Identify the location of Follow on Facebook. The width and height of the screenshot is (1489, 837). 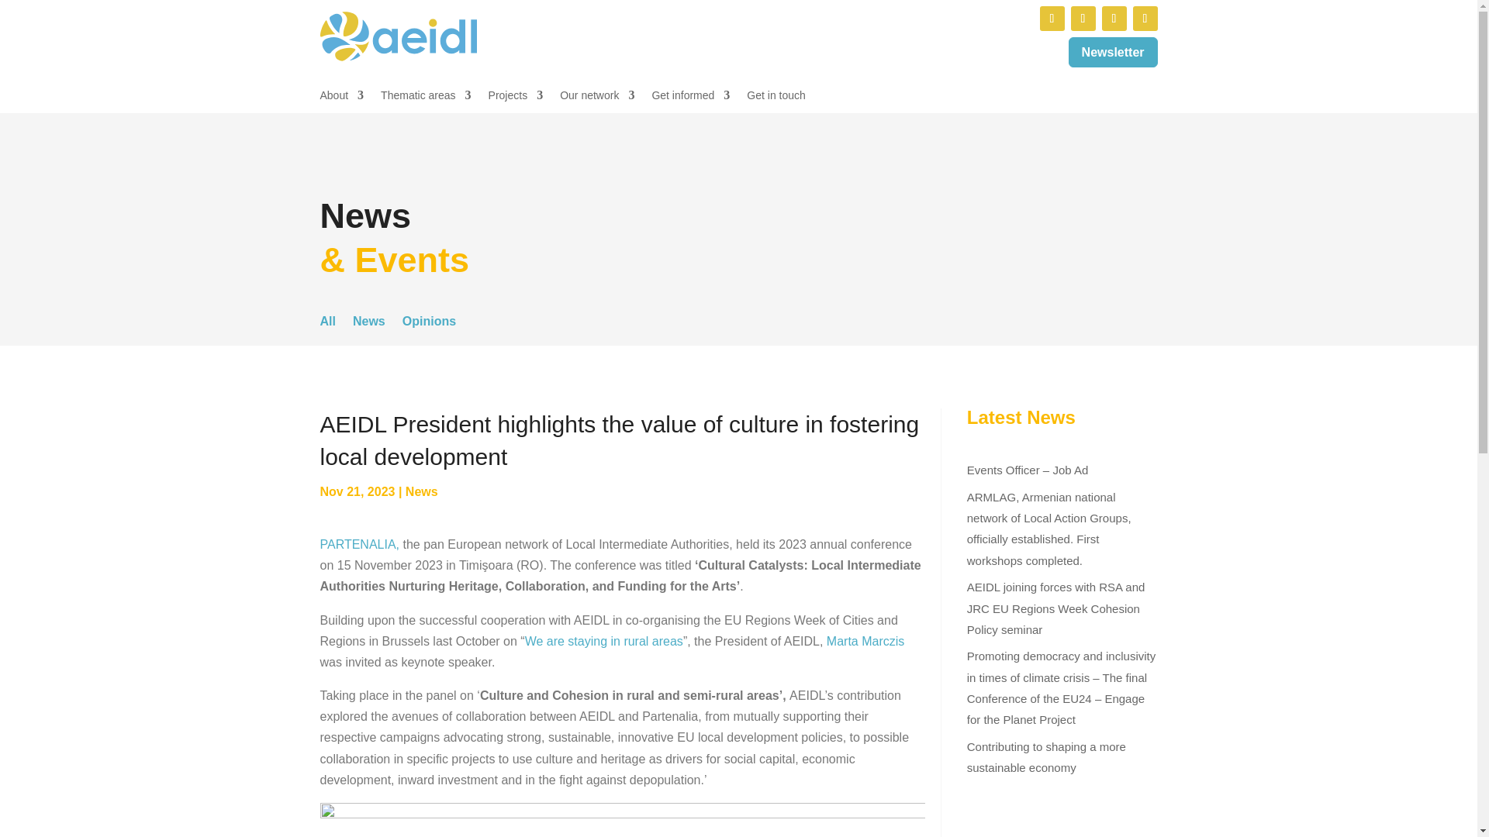
(1114, 18).